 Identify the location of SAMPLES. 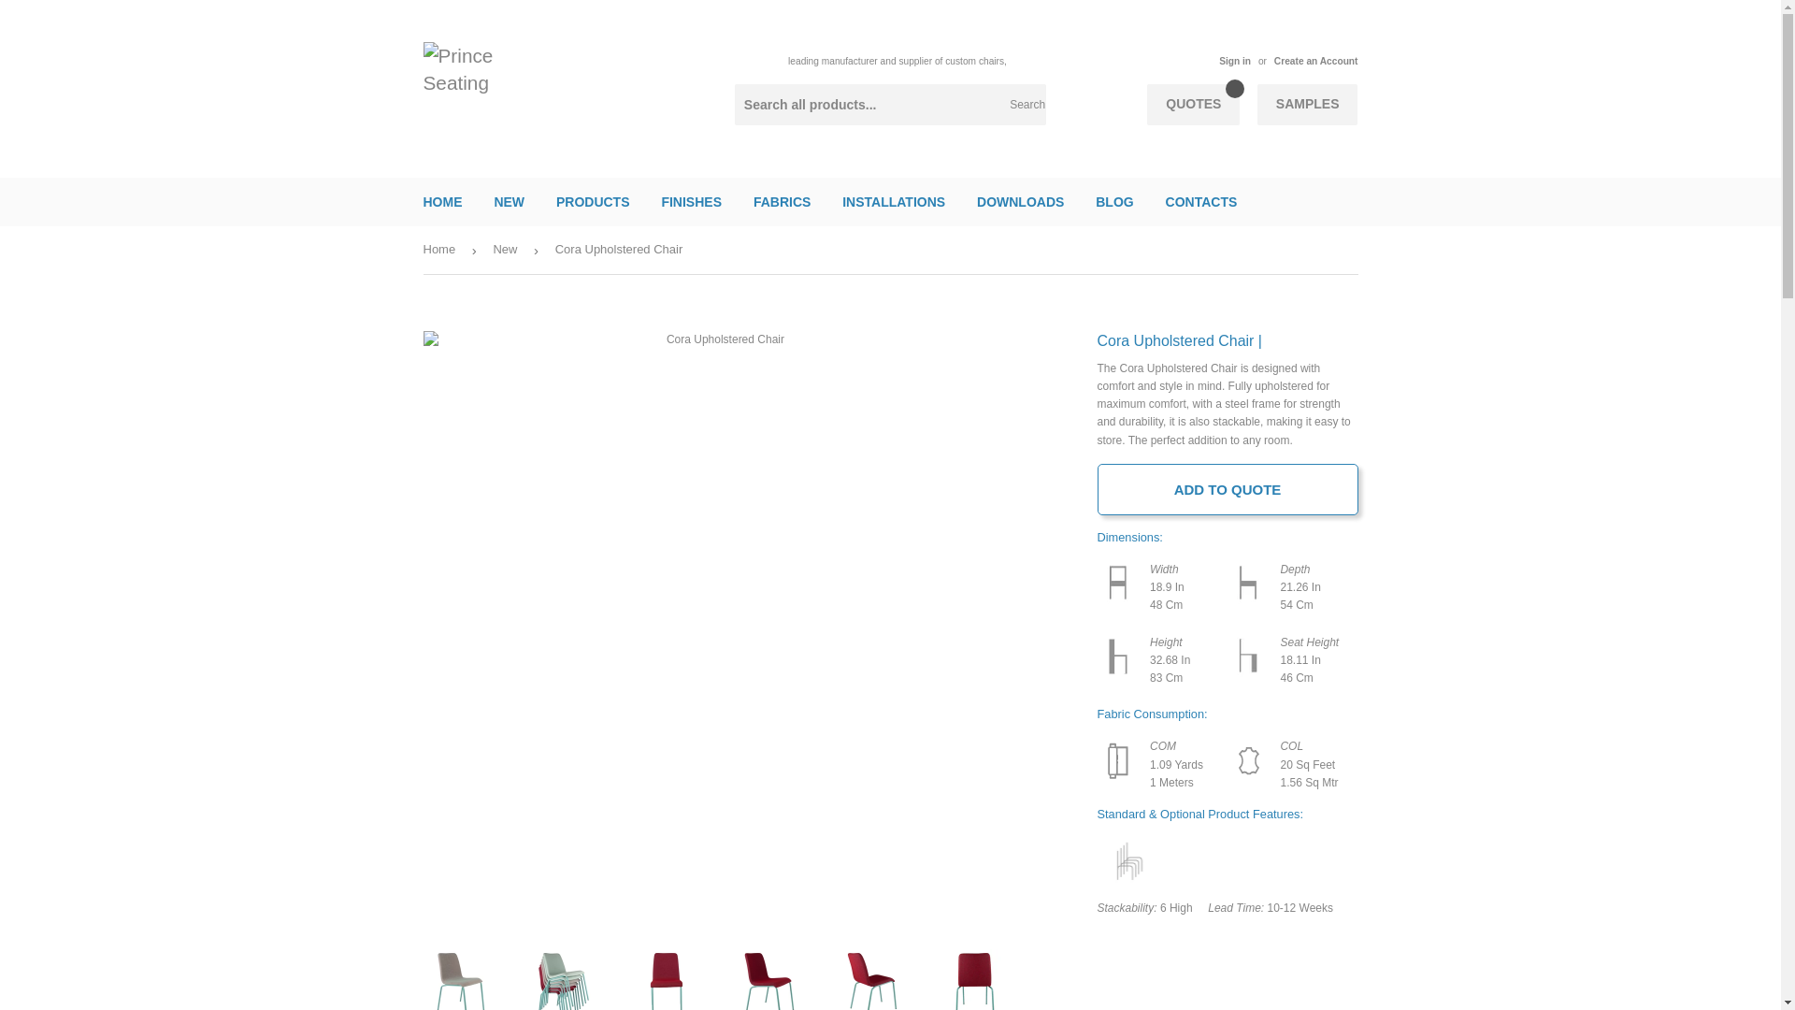
(1308, 104).